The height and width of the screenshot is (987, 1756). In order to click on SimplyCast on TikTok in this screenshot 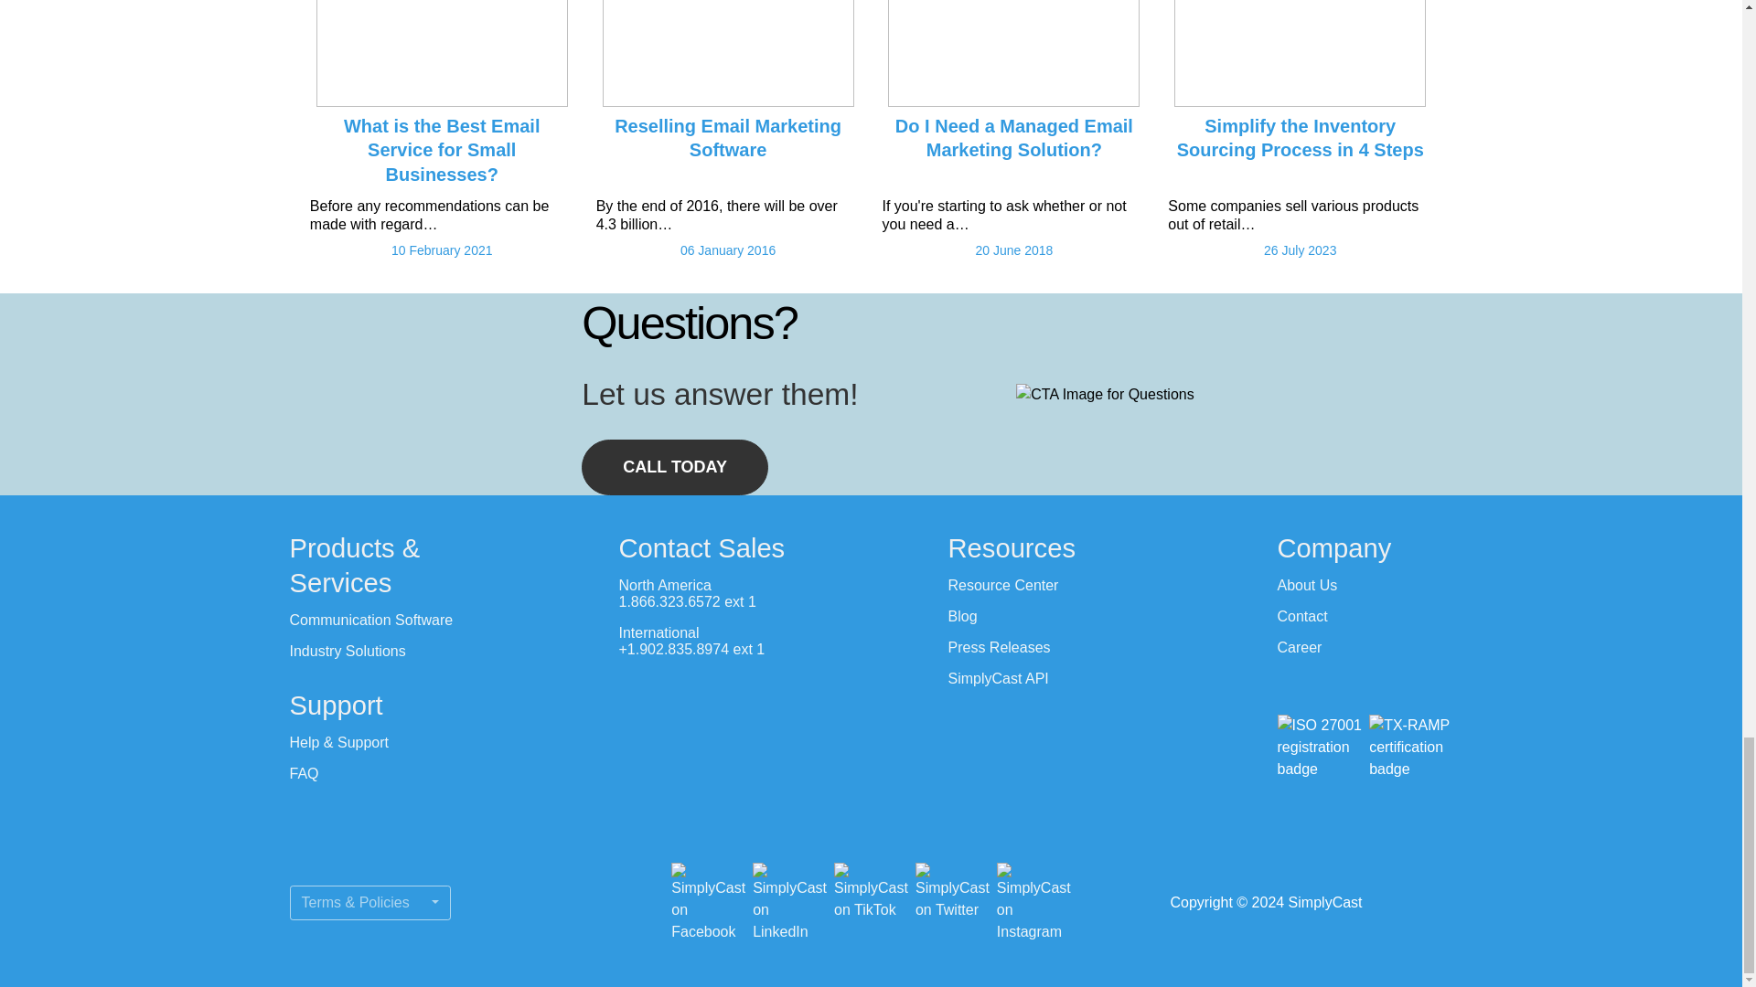, I will do `click(871, 903)`.